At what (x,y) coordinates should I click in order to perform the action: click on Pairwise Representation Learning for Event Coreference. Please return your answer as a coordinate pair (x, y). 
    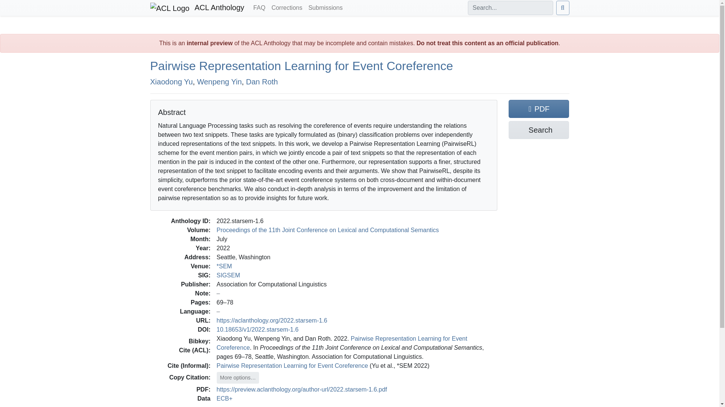
    Looking at the image, I should click on (342, 343).